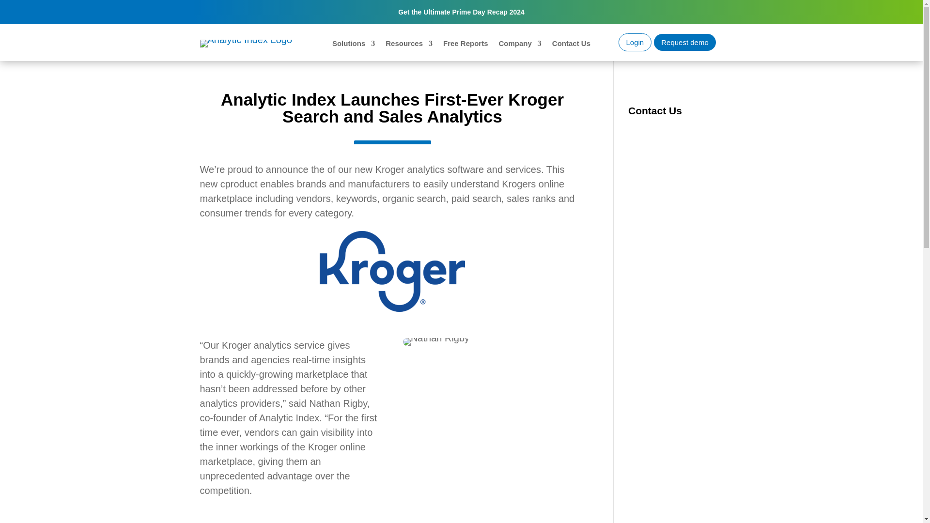 This screenshot has height=523, width=930. I want to click on Free Reports, so click(466, 46).